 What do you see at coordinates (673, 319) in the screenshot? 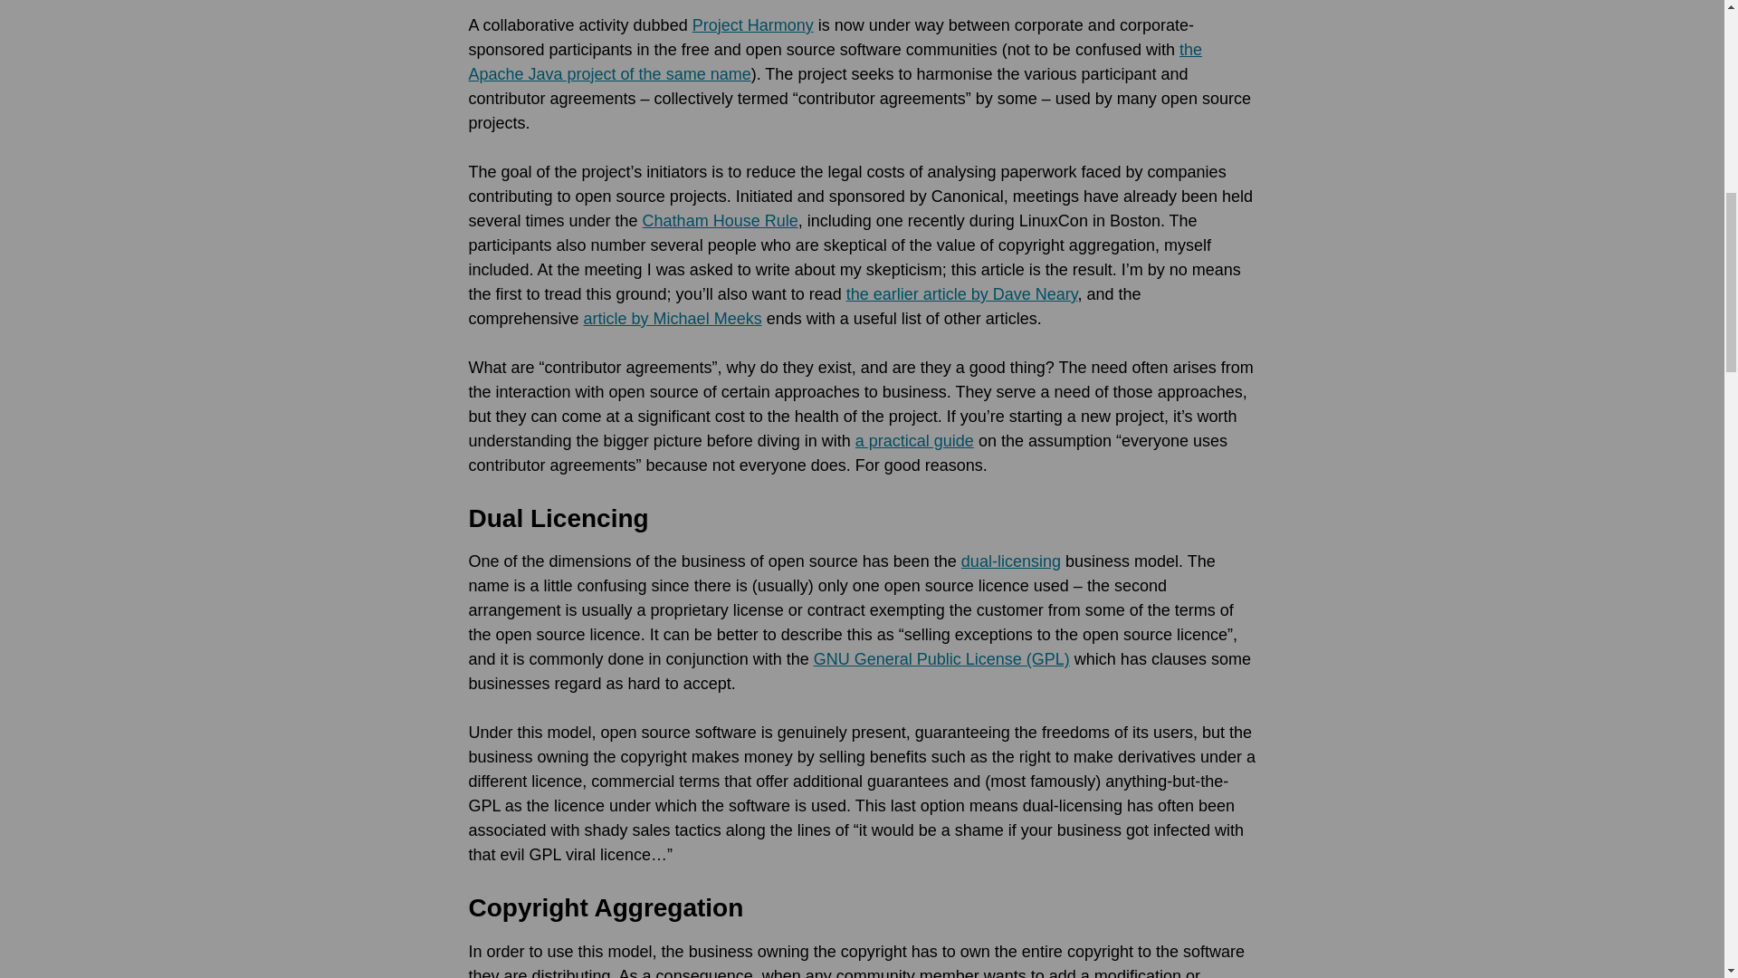
I see `article by Michael Meeks` at bounding box center [673, 319].